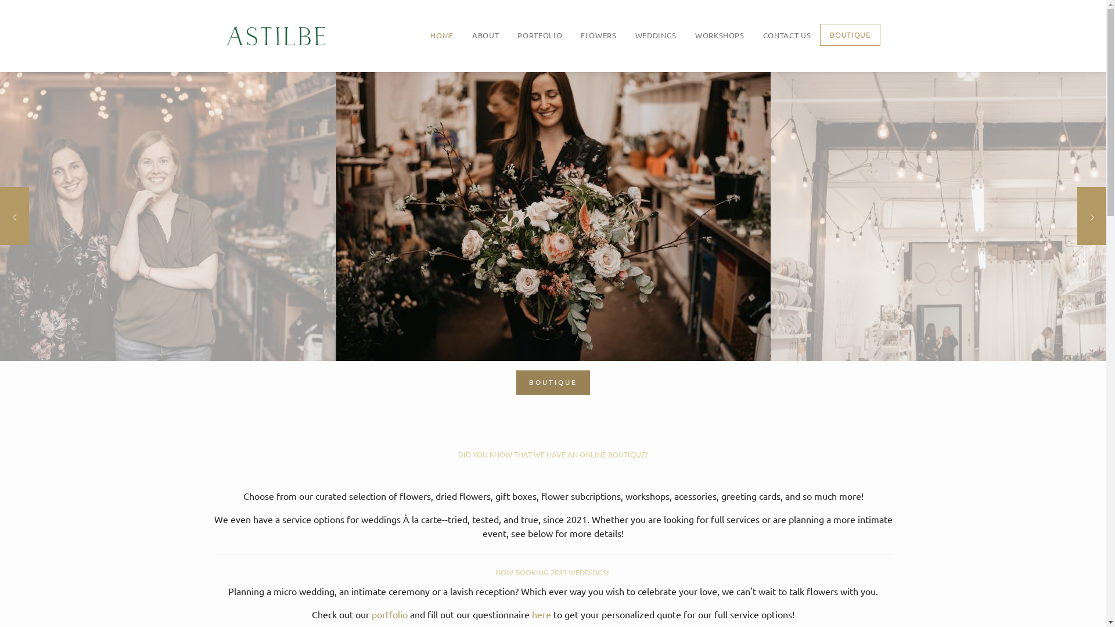 The width and height of the screenshot is (1115, 627). Describe the element at coordinates (787, 35) in the screenshot. I see `CONTACT US` at that location.